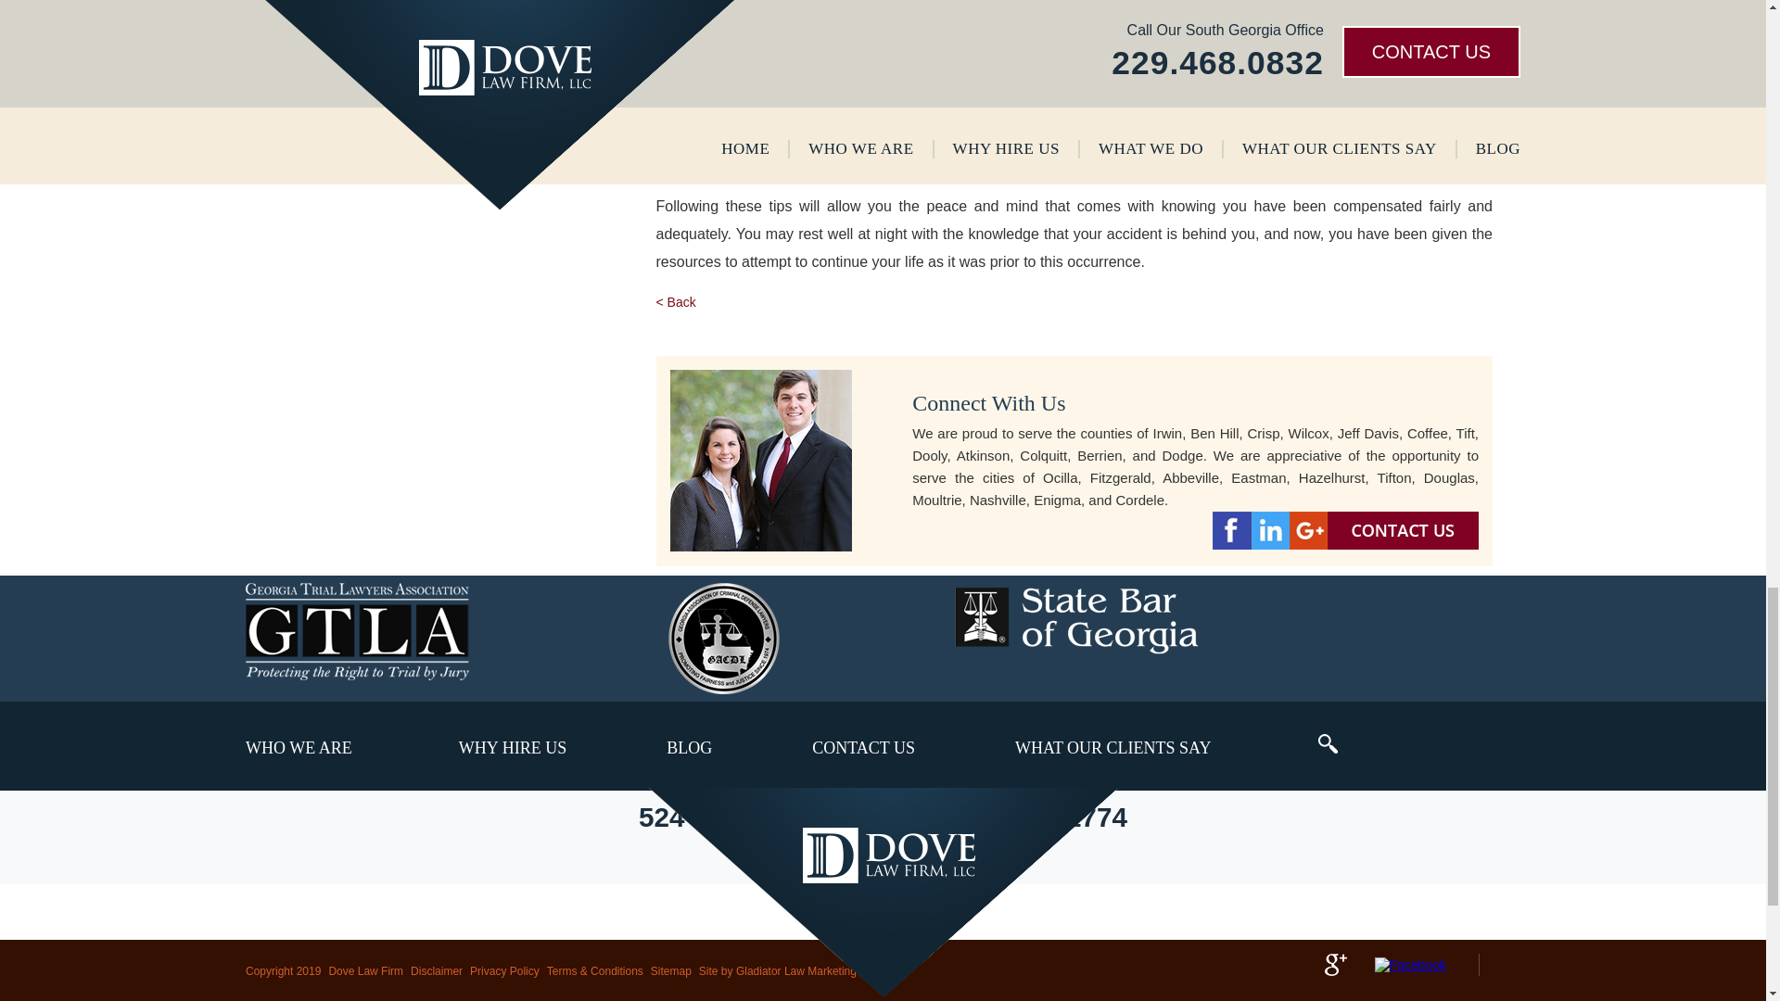 This screenshot has width=1780, height=1001. Describe the element at coordinates (883, 892) in the screenshot. I see `Ocilla, Georgia Lawyers` at that location.